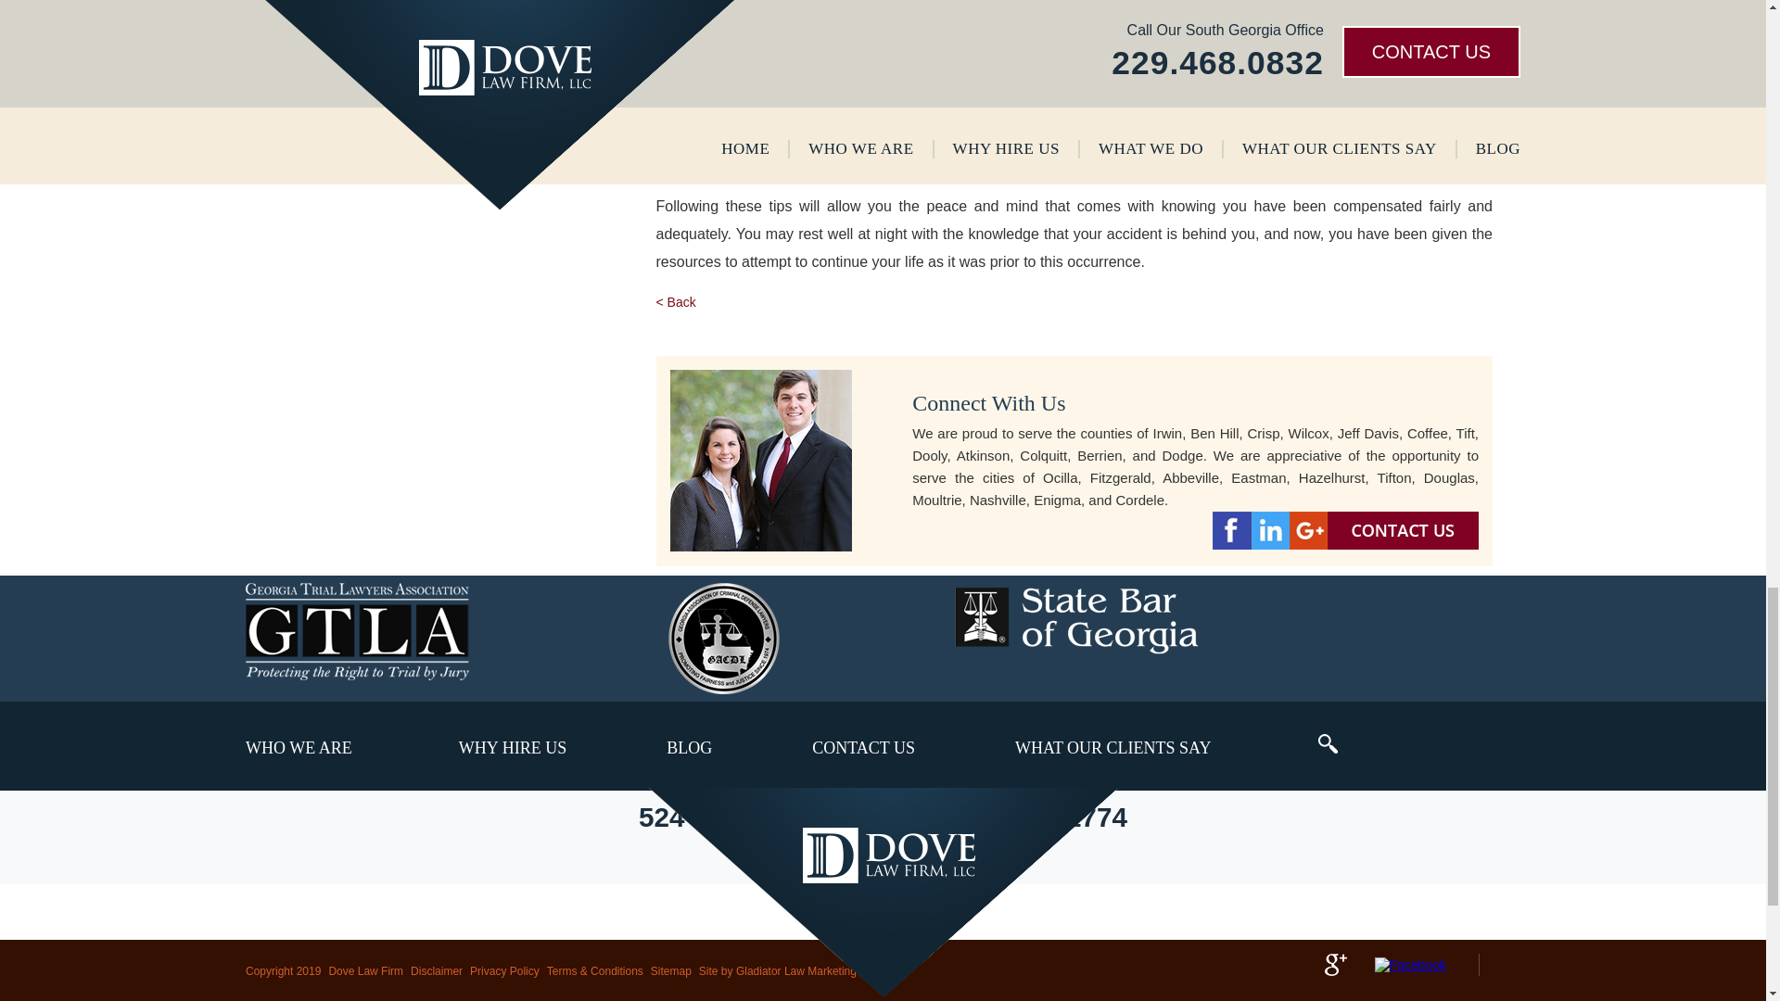 This screenshot has width=1780, height=1001. Describe the element at coordinates (883, 892) in the screenshot. I see `Ocilla, Georgia Lawyers` at that location.